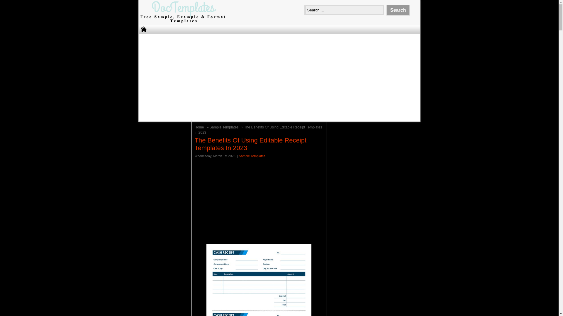 This screenshot has width=563, height=316. Describe the element at coordinates (182, 23) in the screenshot. I see `DocTemplates` at that location.